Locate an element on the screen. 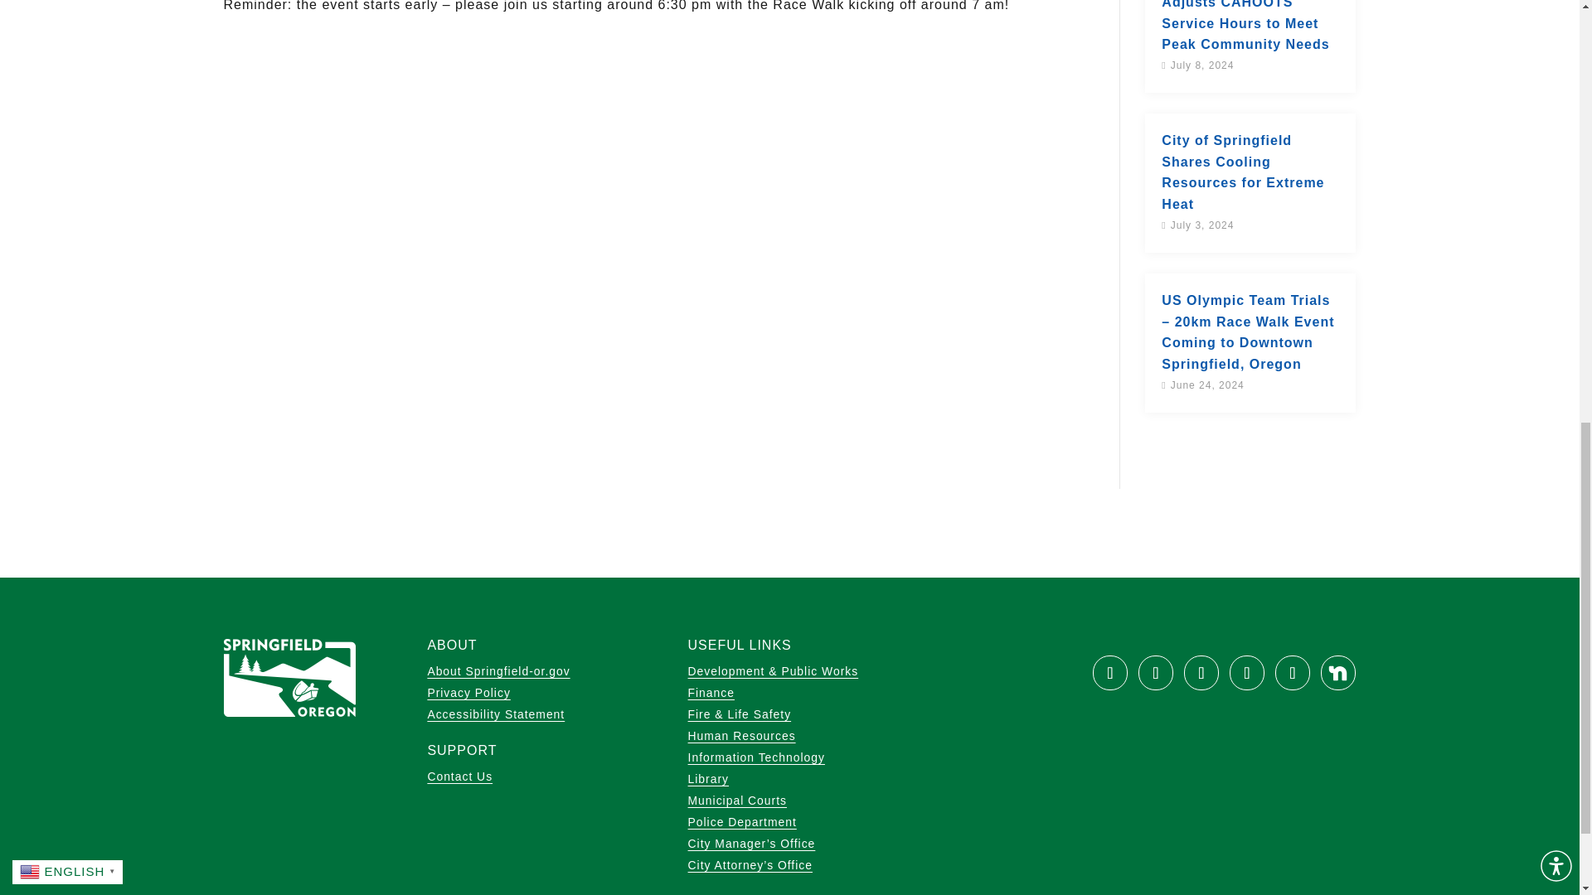  Follow on Facebook is located at coordinates (1109, 672).